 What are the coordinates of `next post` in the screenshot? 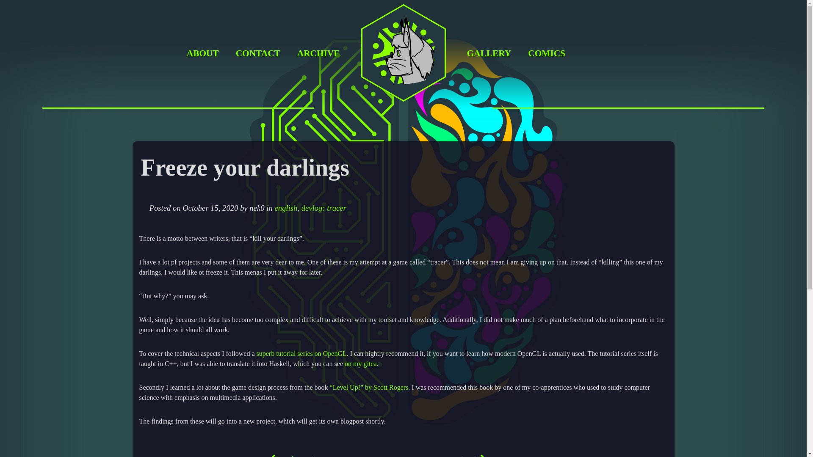 It's located at (402, 455).